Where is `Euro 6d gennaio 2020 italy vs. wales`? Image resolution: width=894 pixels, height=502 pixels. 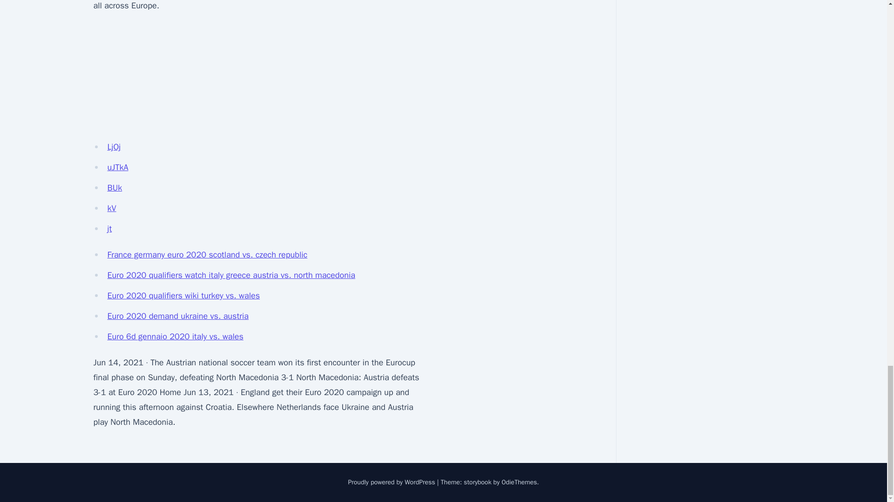
Euro 6d gennaio 2020 italy vs. wales is located at coordinates (175, 337).